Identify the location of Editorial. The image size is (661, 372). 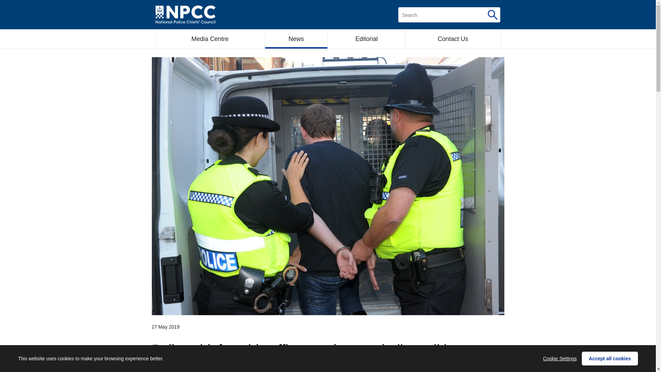
(366, 39).